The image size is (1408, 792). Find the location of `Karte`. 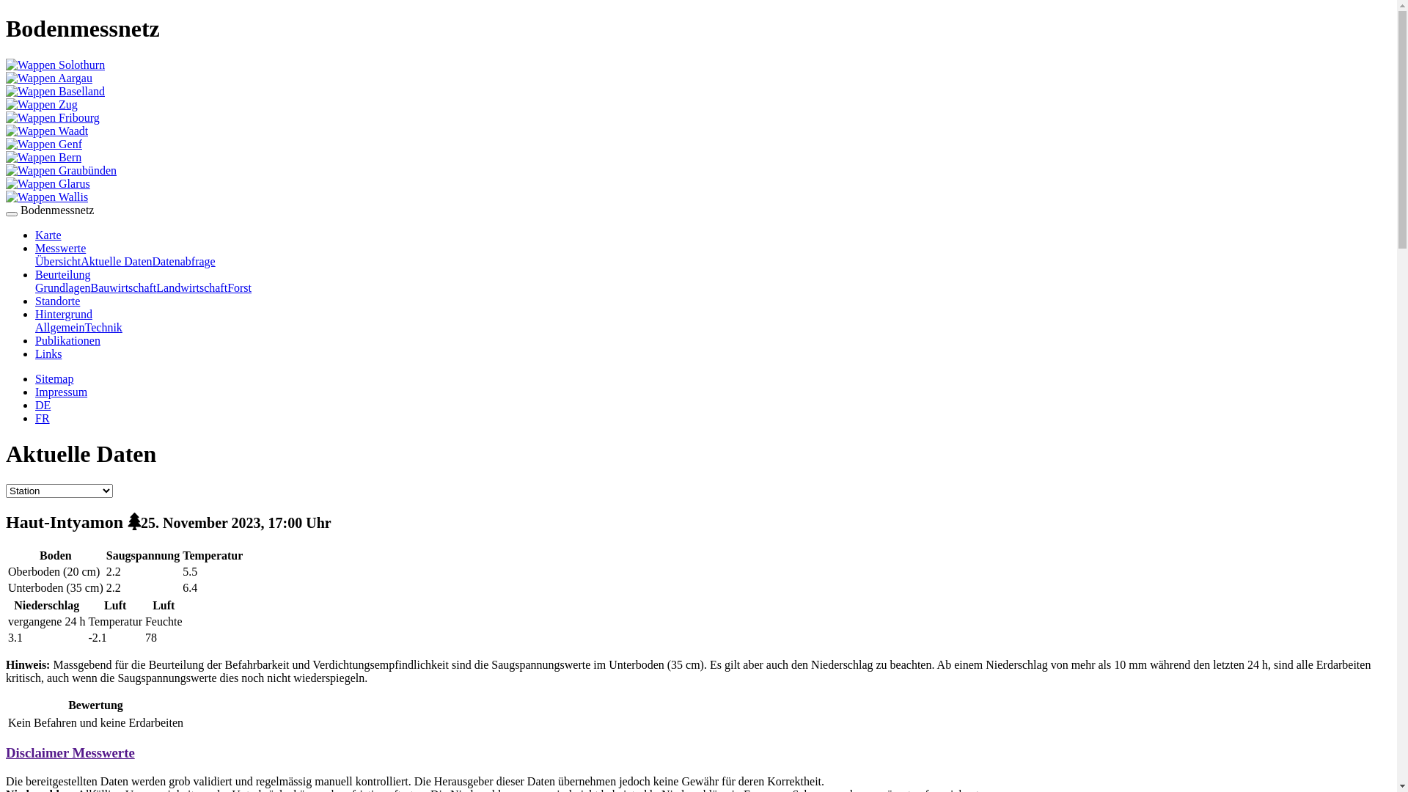

Karte is located at coordinates (48, 235).